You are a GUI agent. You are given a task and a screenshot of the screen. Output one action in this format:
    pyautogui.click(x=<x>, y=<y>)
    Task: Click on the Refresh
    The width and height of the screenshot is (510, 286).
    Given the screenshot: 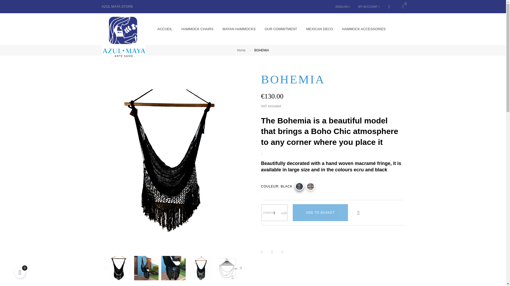 What is the action you would take?
    pyautogui.click(x=9, y=4)
    